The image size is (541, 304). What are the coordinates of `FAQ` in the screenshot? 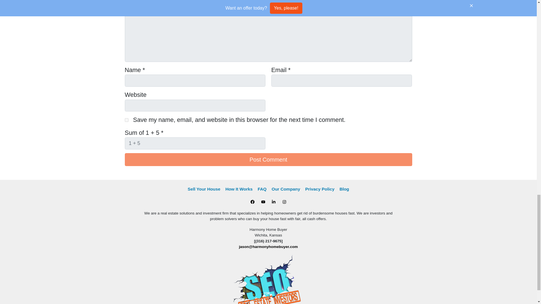 It's located at (262, 189).